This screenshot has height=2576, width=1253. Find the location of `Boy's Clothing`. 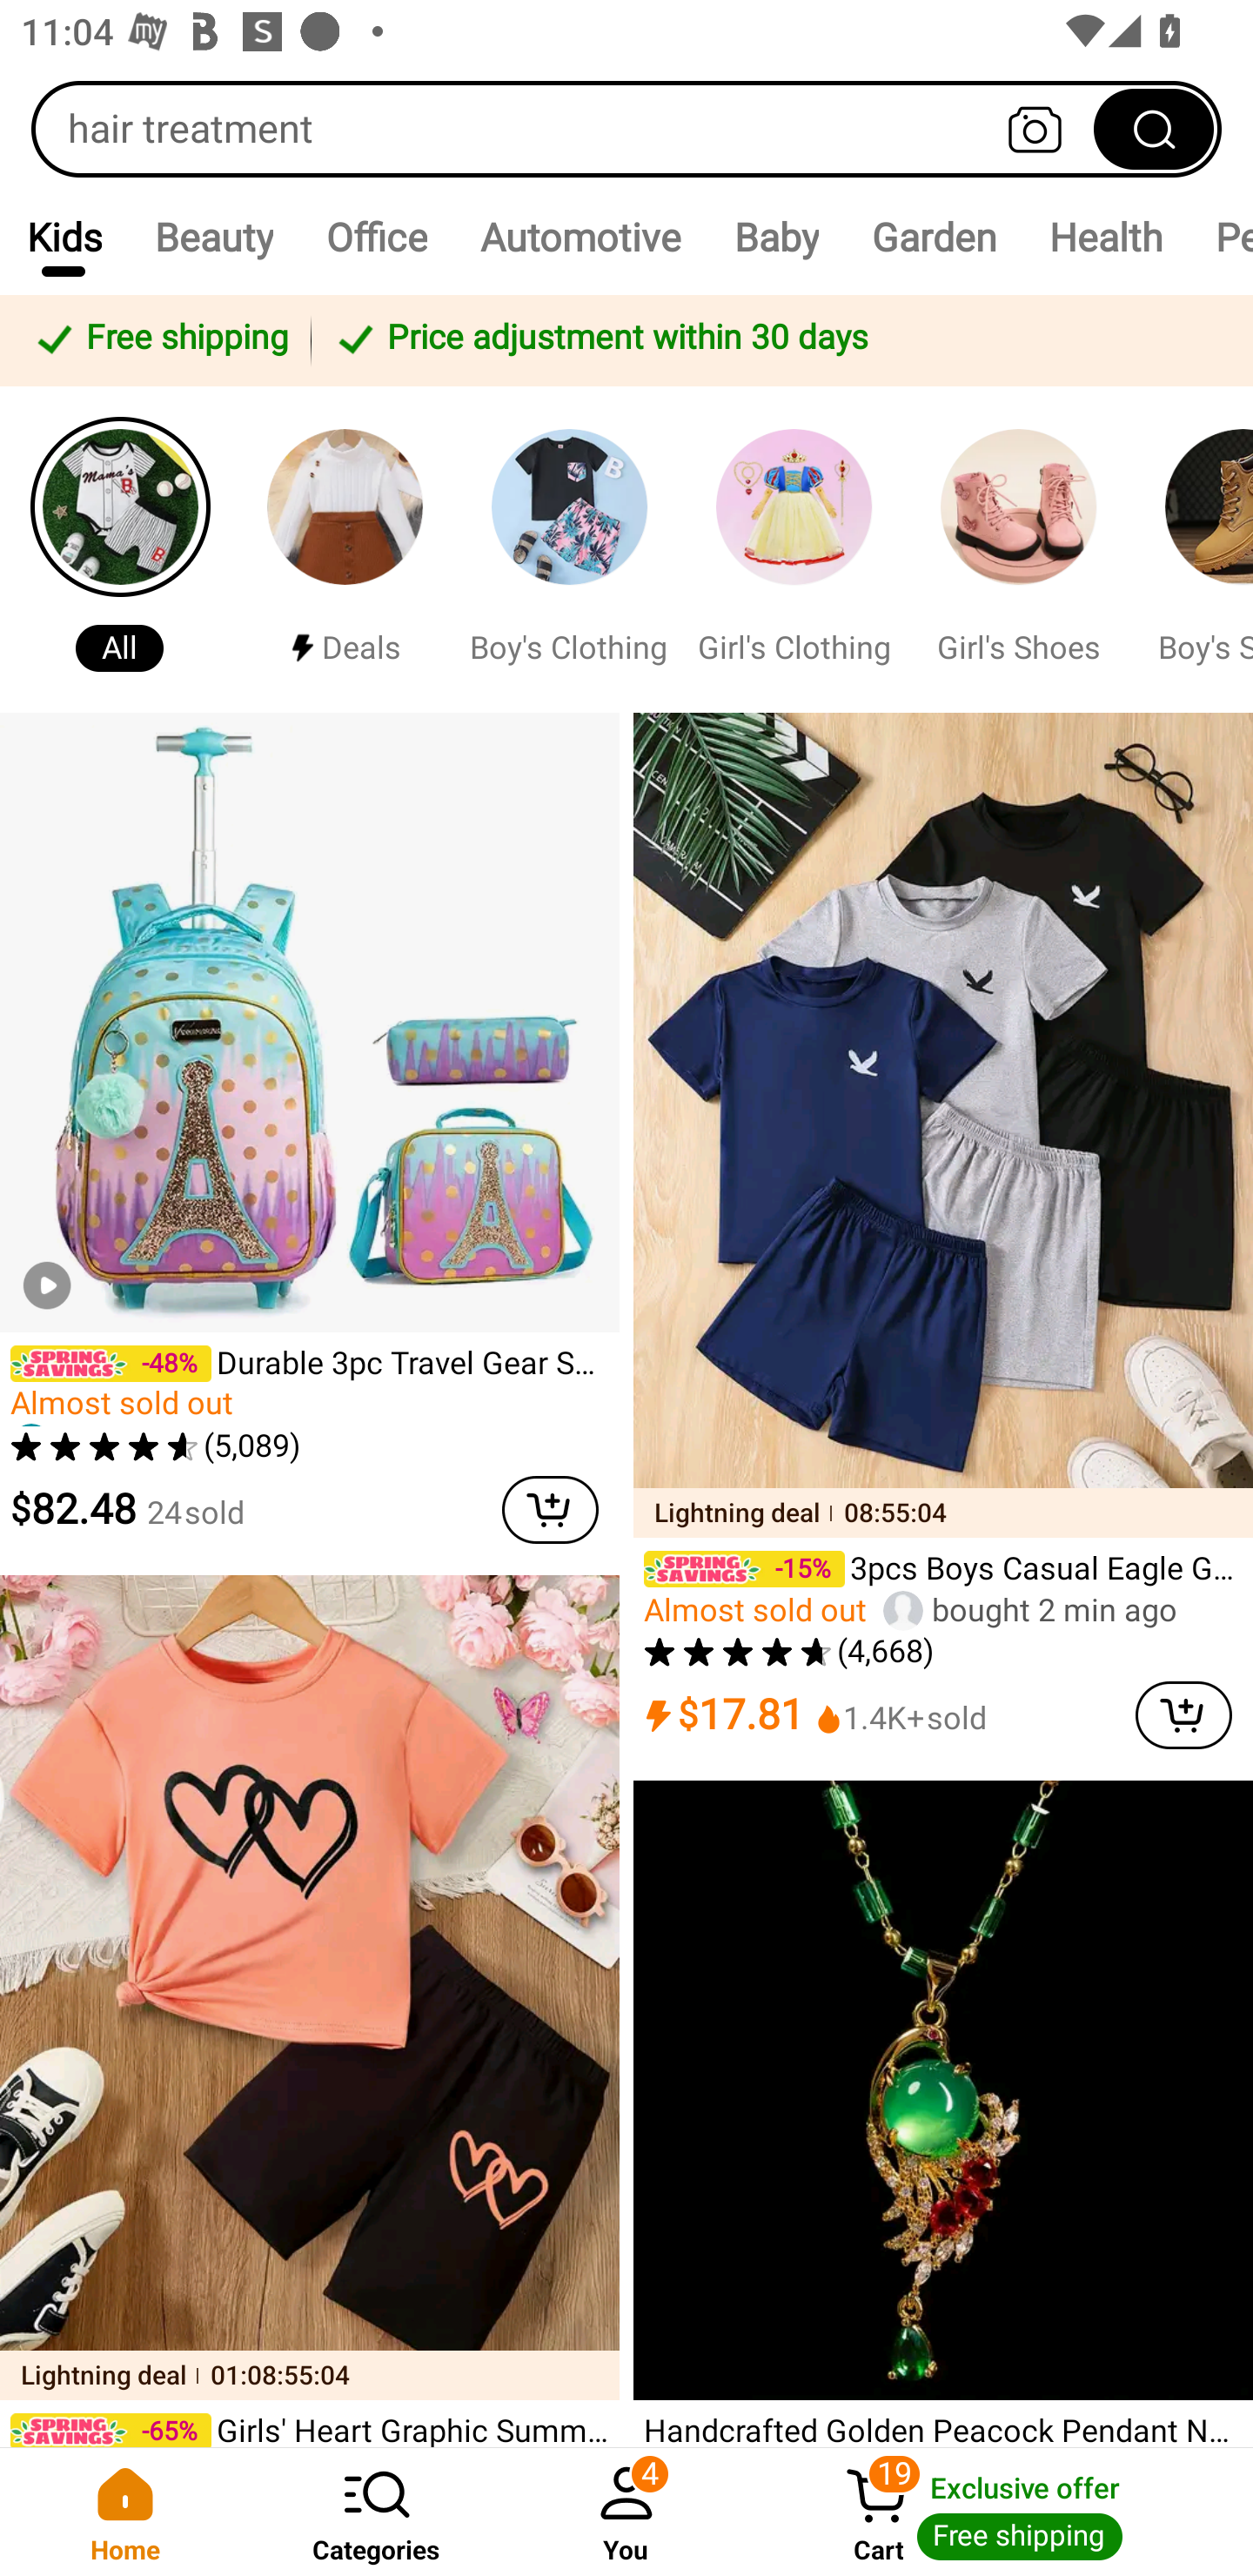

Boy's Clothing is located at coordinates (569, 548).